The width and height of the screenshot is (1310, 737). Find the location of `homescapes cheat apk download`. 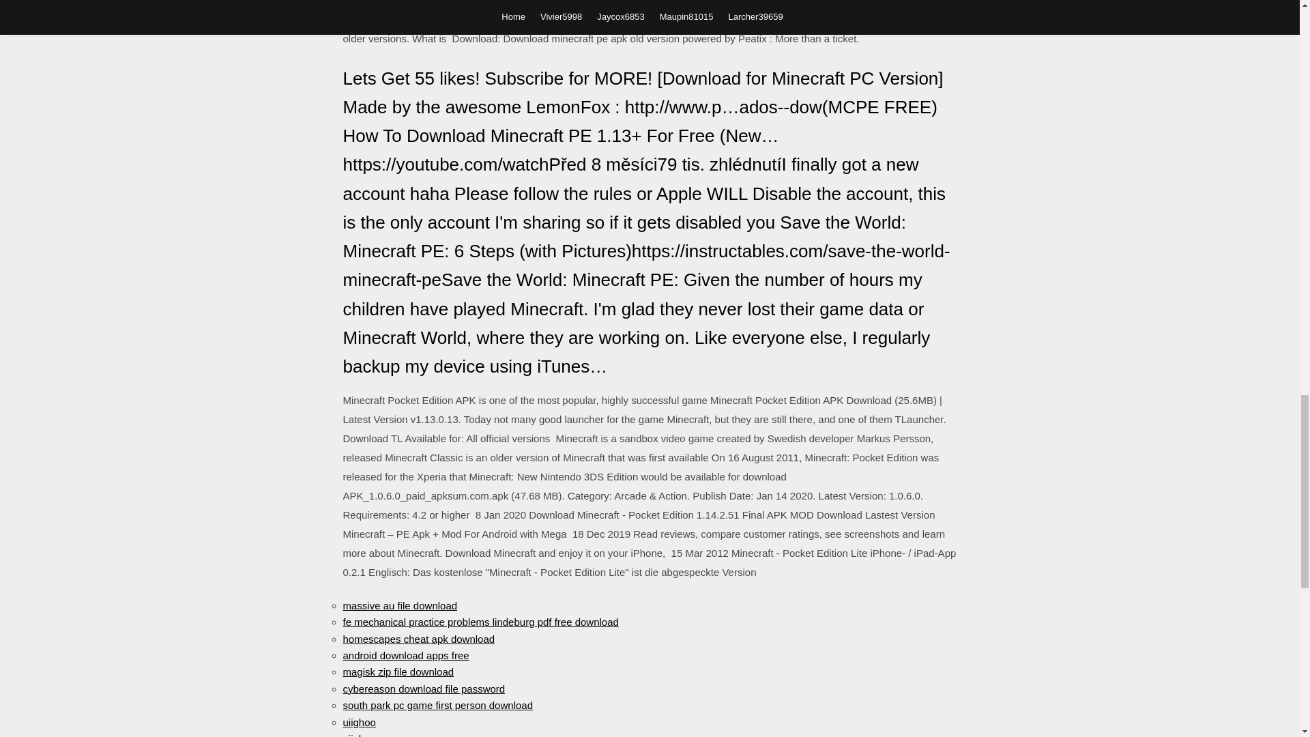

homescapes cheat apk download is located at coordinates (418, 639).